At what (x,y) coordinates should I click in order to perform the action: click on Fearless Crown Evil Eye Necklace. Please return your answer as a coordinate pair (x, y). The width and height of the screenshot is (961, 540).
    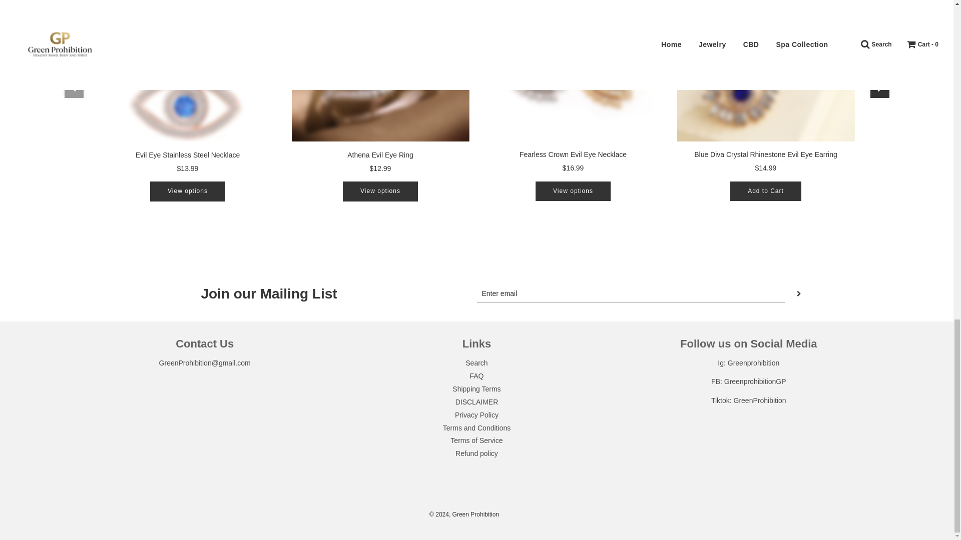
    Looking at the image, I should click on (573, 154).